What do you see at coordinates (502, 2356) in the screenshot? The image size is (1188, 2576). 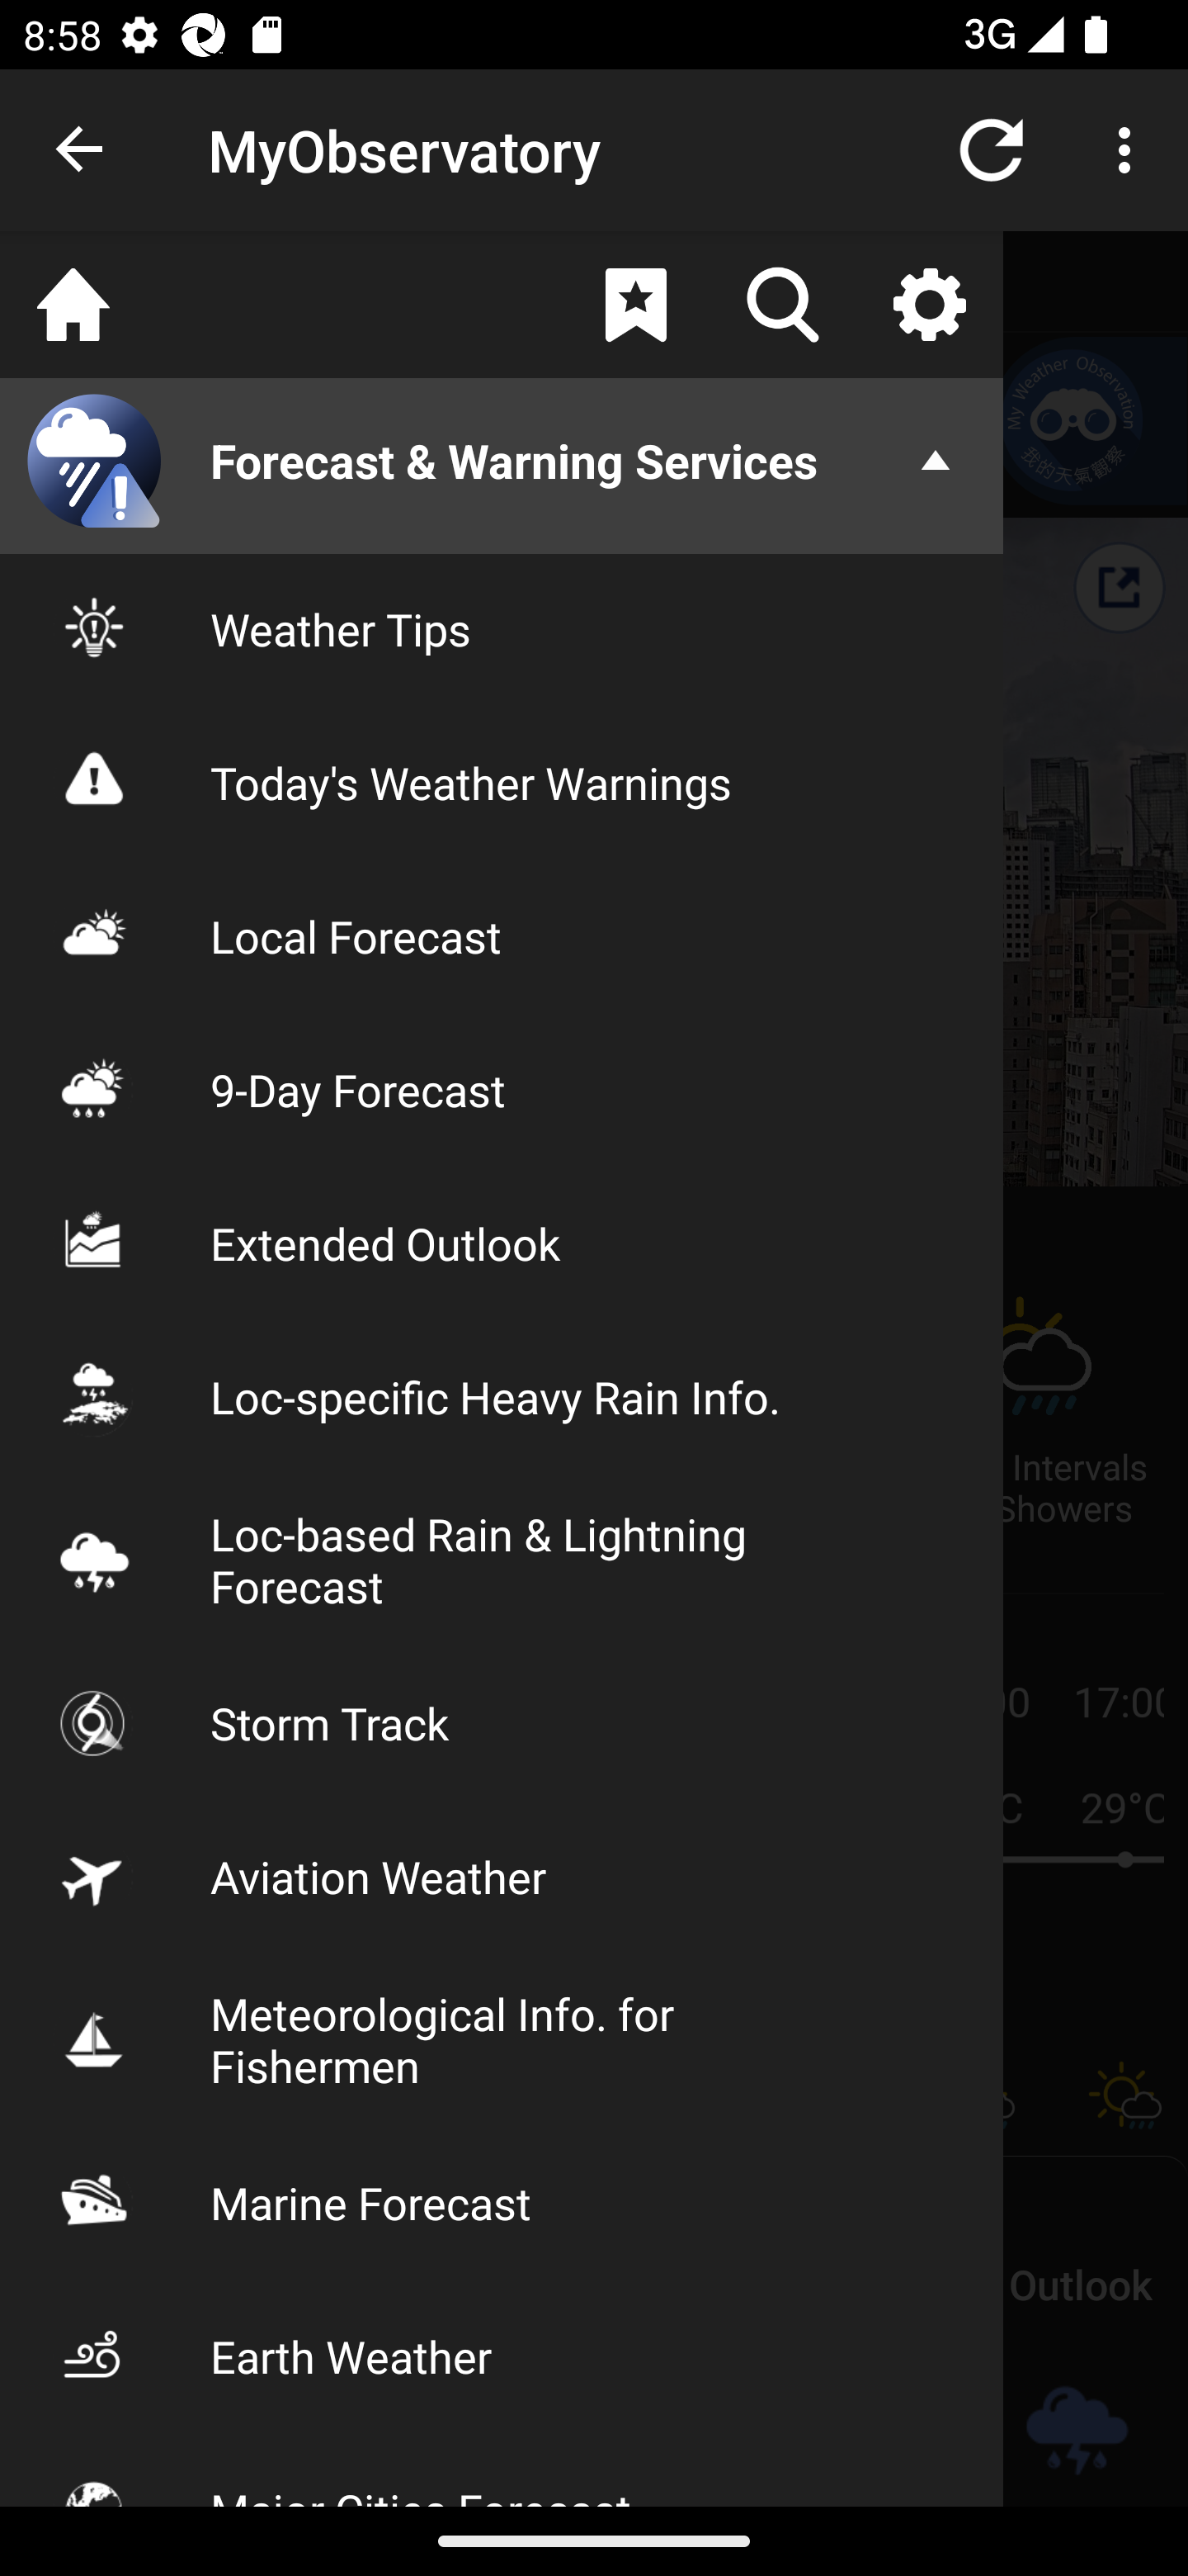 I see `Earth Weather` at bounding box center [502, 2356].